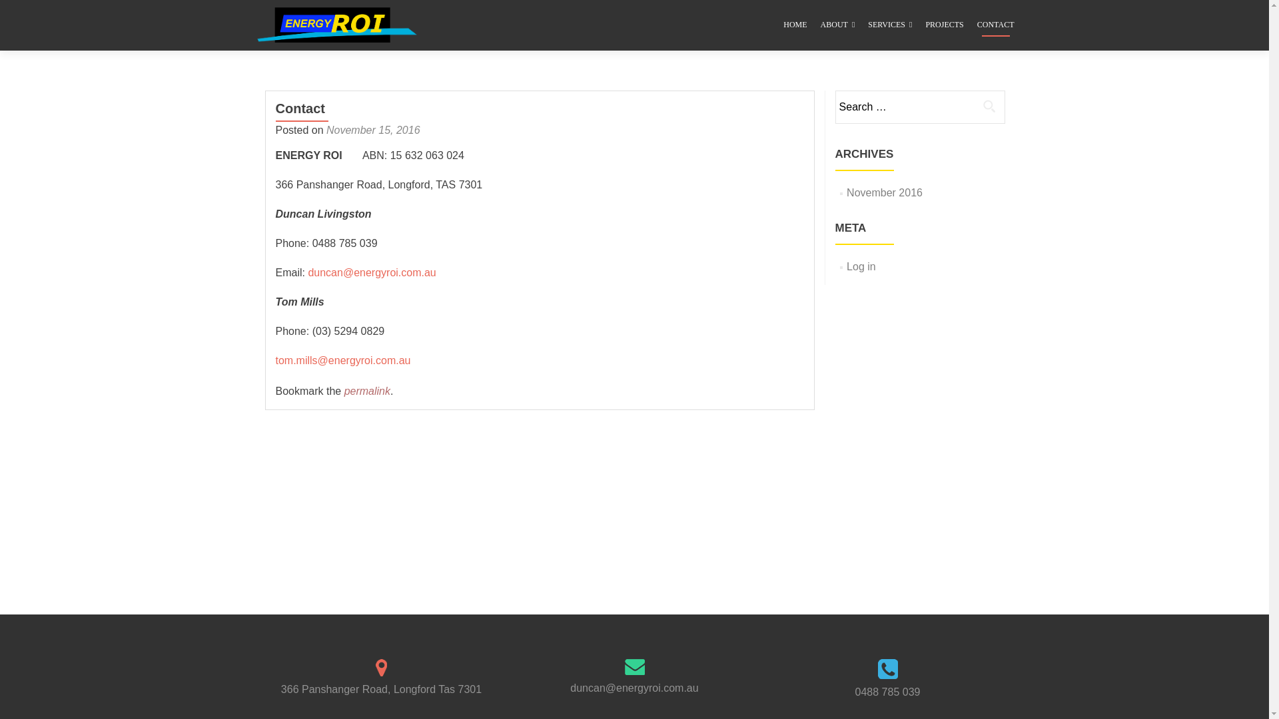 Image resolution: width=1279 pixels, height=719 pixels. What do you see at coordinates (945, 25) in the screenshot?
I see `PROJECTS` at bounding box center [945, 25].